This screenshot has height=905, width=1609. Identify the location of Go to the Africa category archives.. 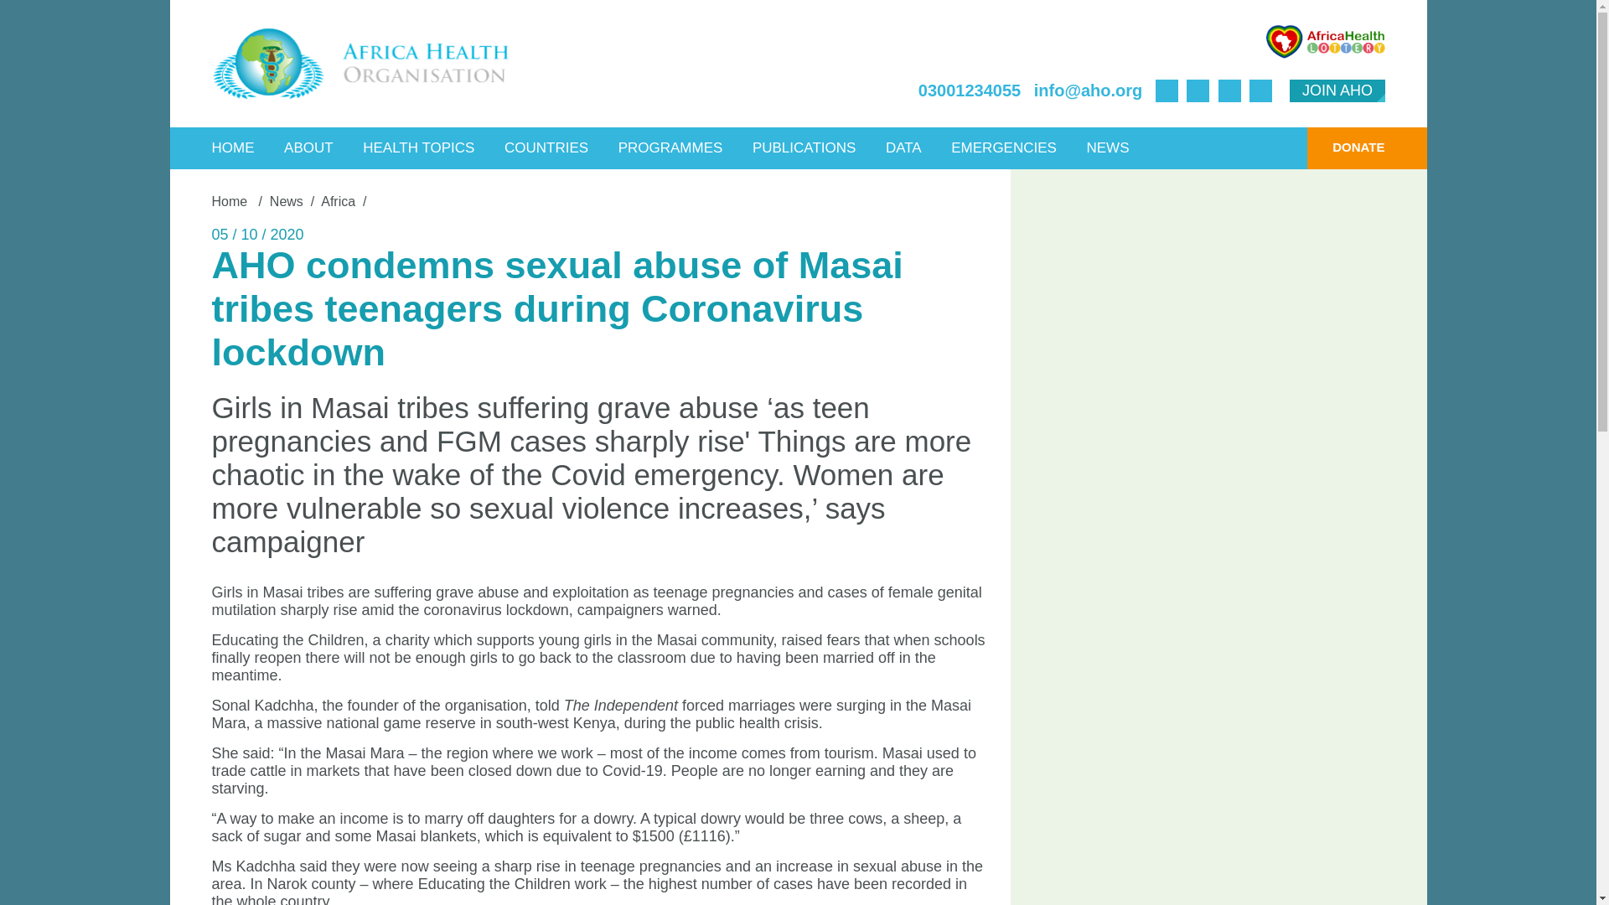
(338, 201).